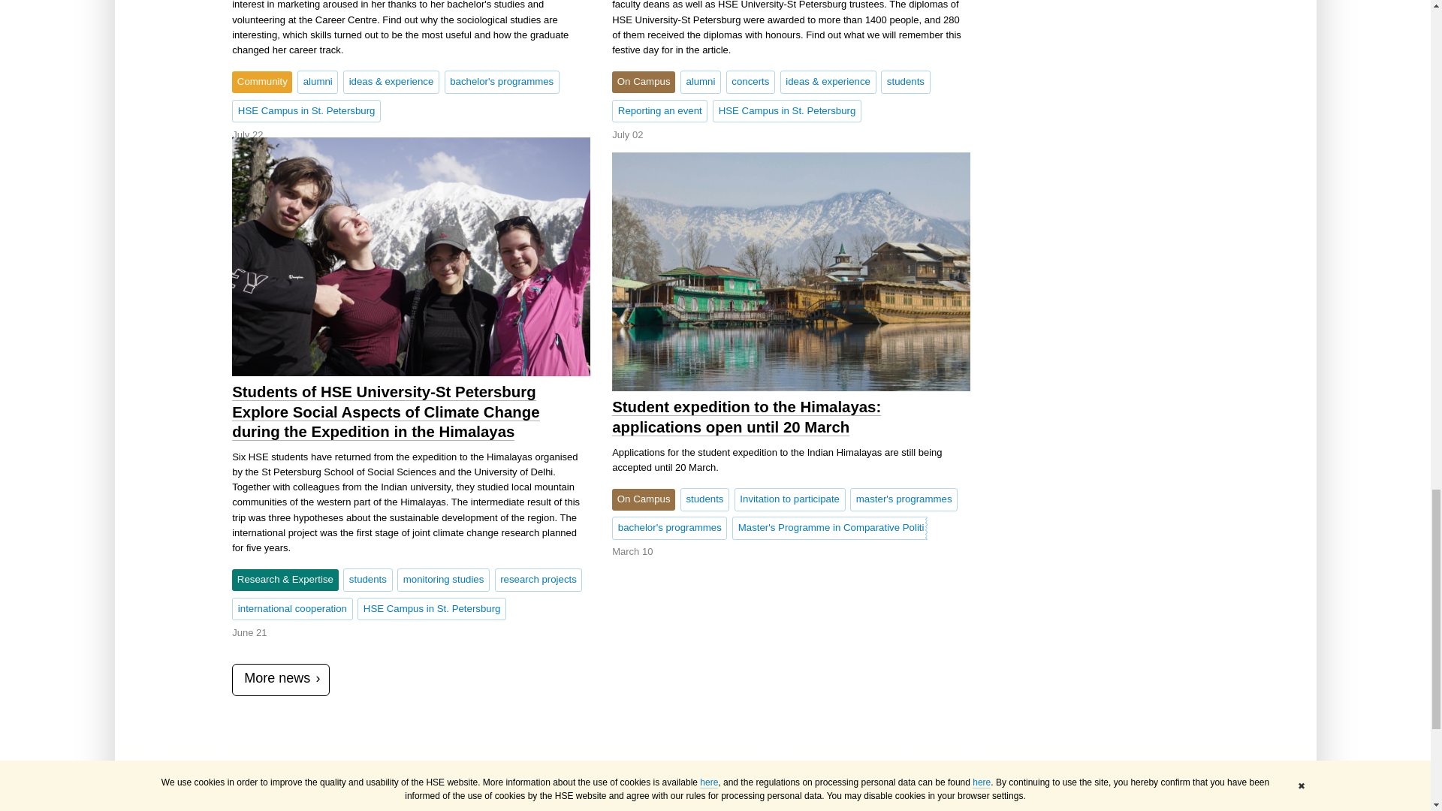 This screenshot has width=1442, height=811. Describe the element at coordinates (262, 82) in the screenshot. I see `Community` at that location.